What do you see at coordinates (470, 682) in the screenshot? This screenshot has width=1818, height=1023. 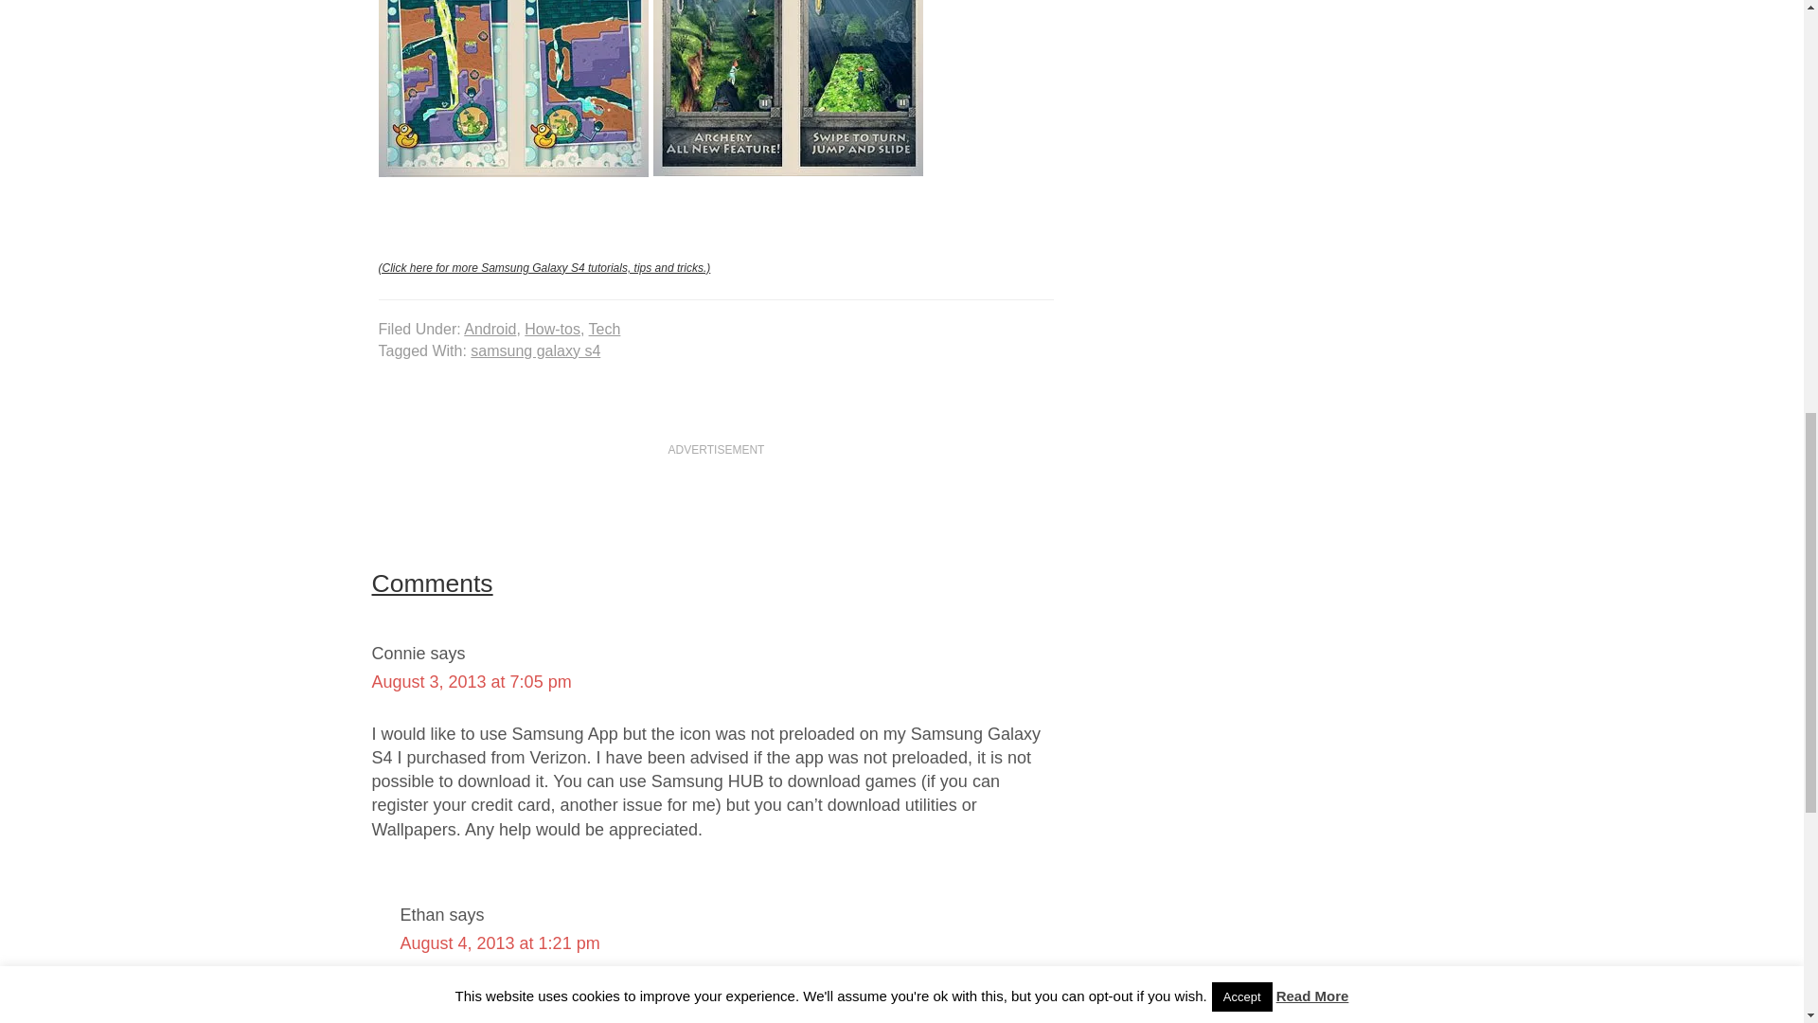 I see `August 3, 2013 at 7:05 pm` at bounding box center [470, 682].